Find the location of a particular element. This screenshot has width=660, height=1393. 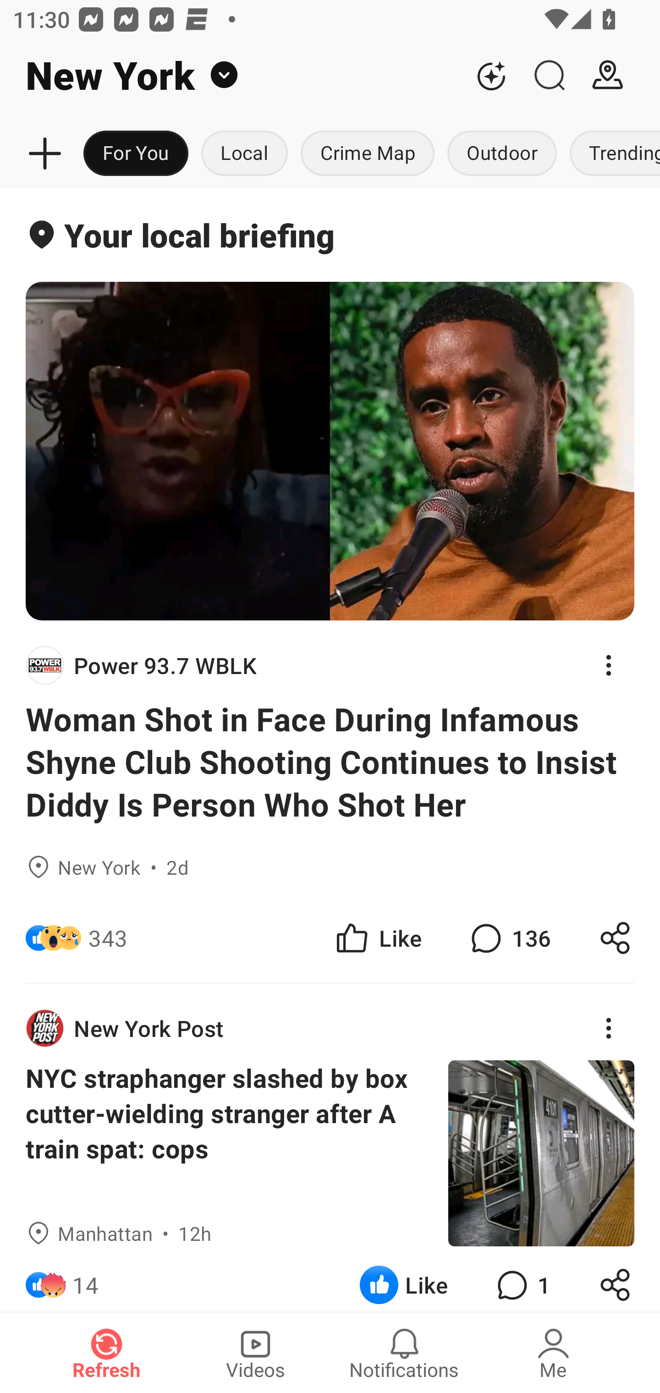

Trending is located at coordinates (611, 154).